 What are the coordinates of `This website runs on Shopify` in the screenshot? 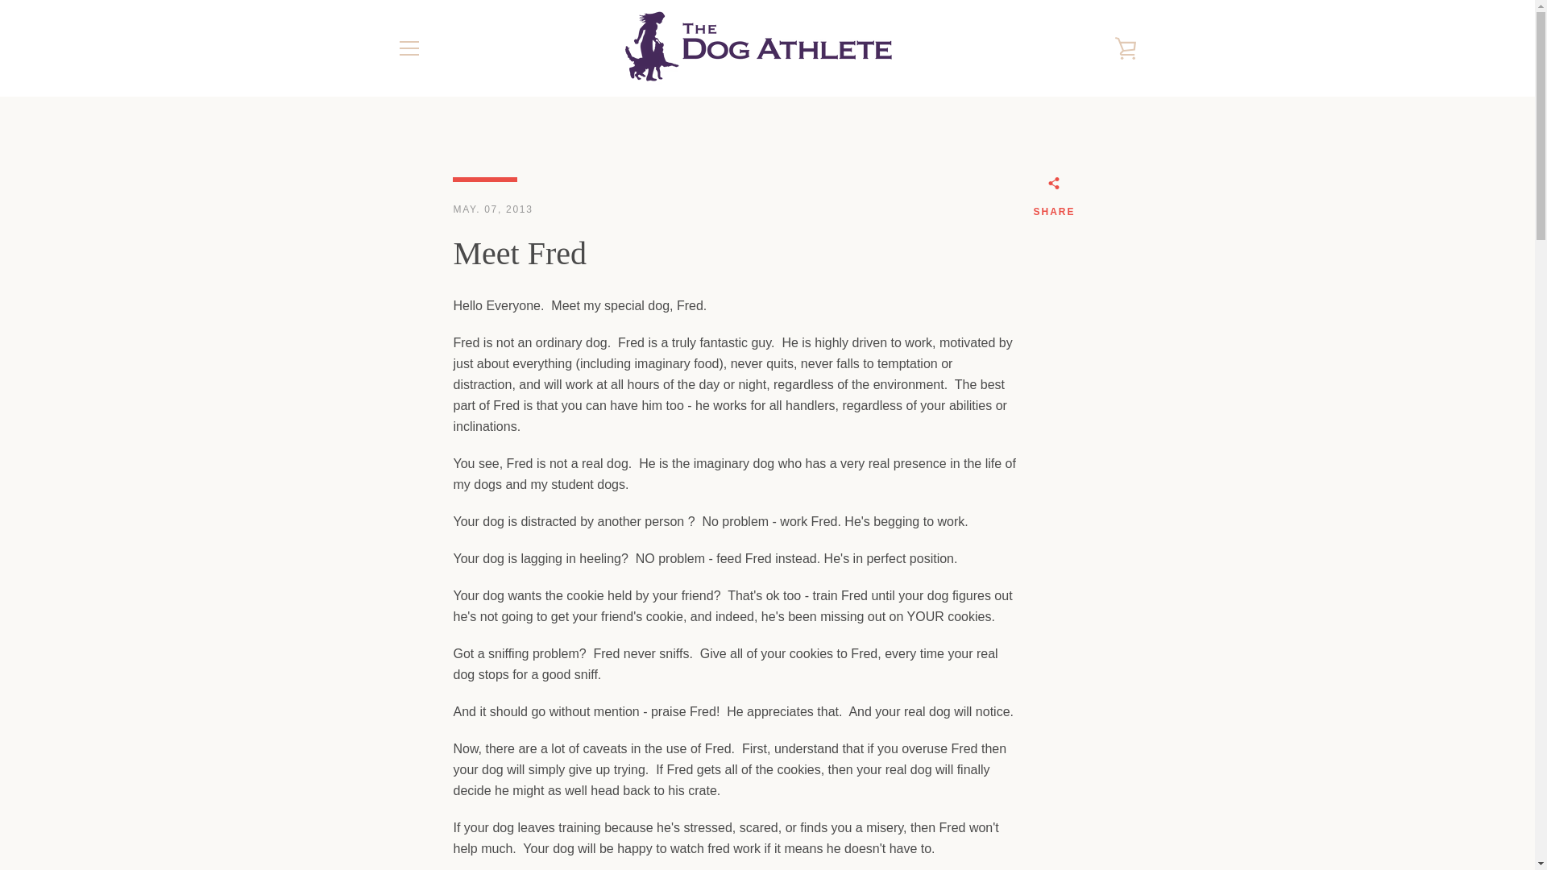 It's located at (1070, 817).